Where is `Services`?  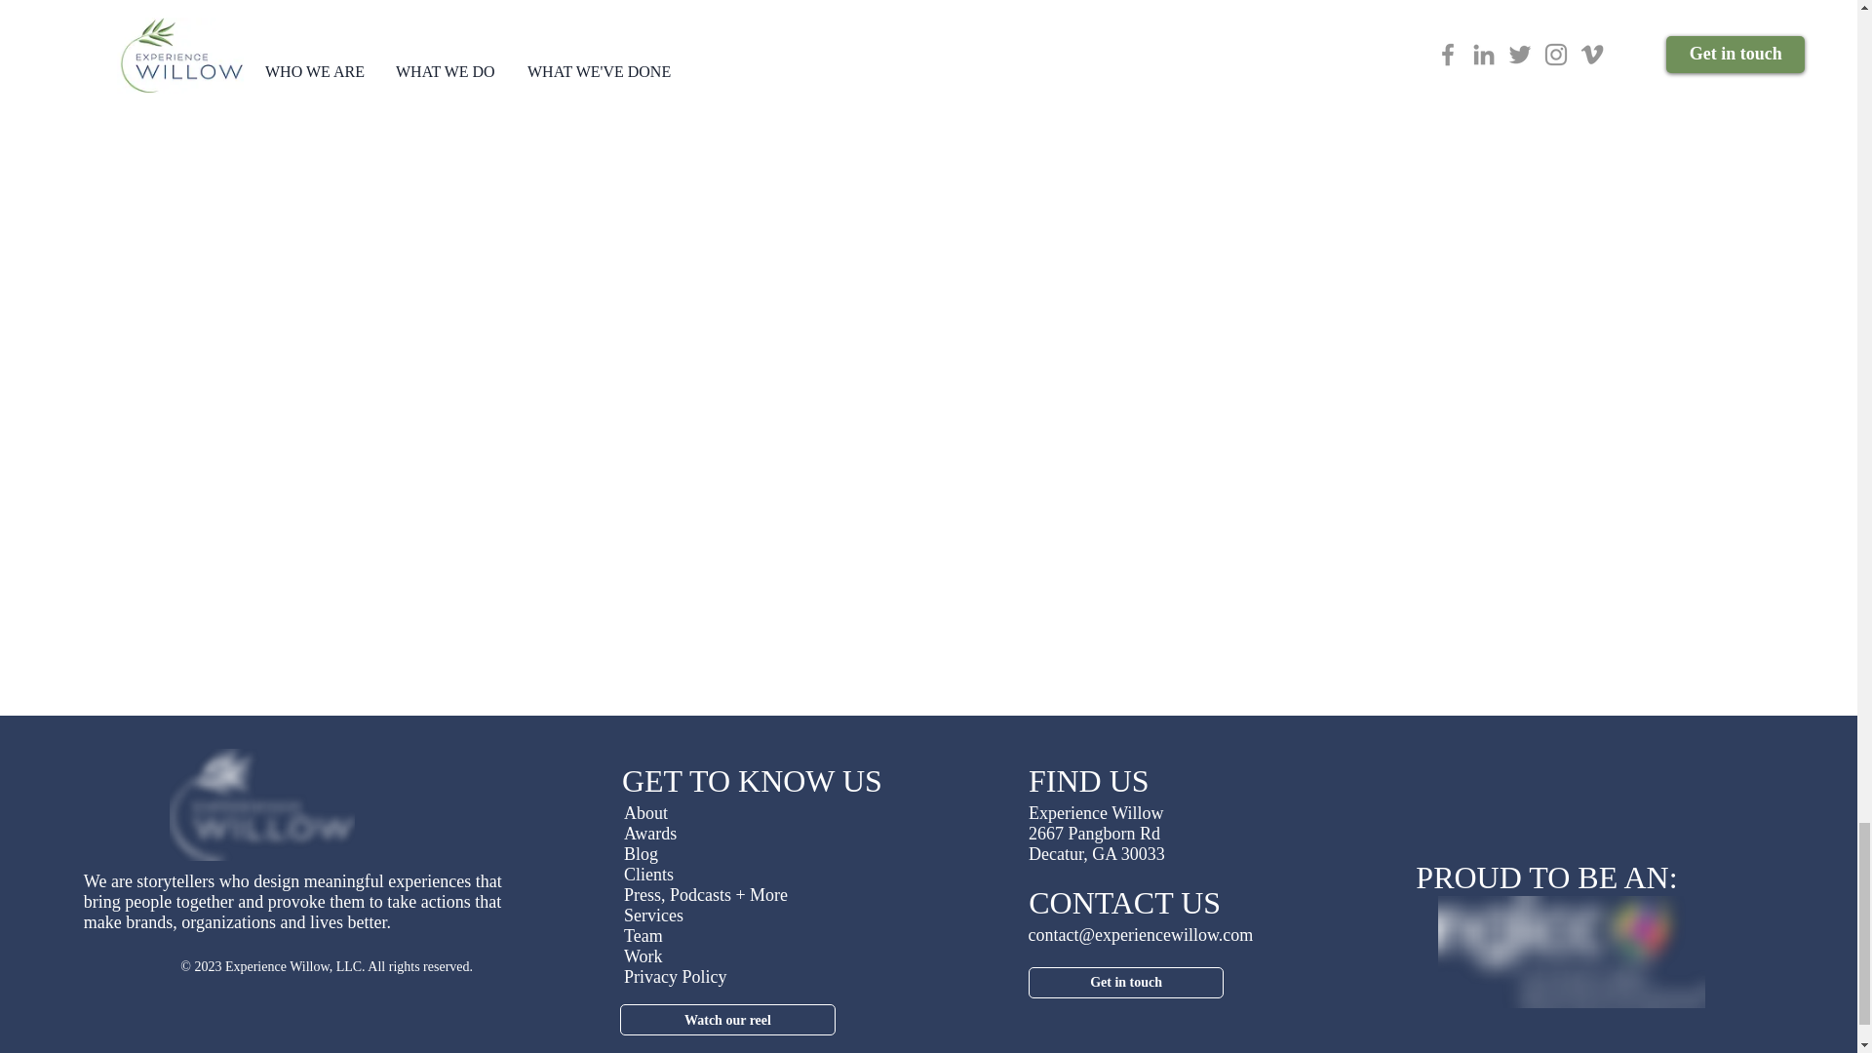 Services is located at coordinates (653, 915).